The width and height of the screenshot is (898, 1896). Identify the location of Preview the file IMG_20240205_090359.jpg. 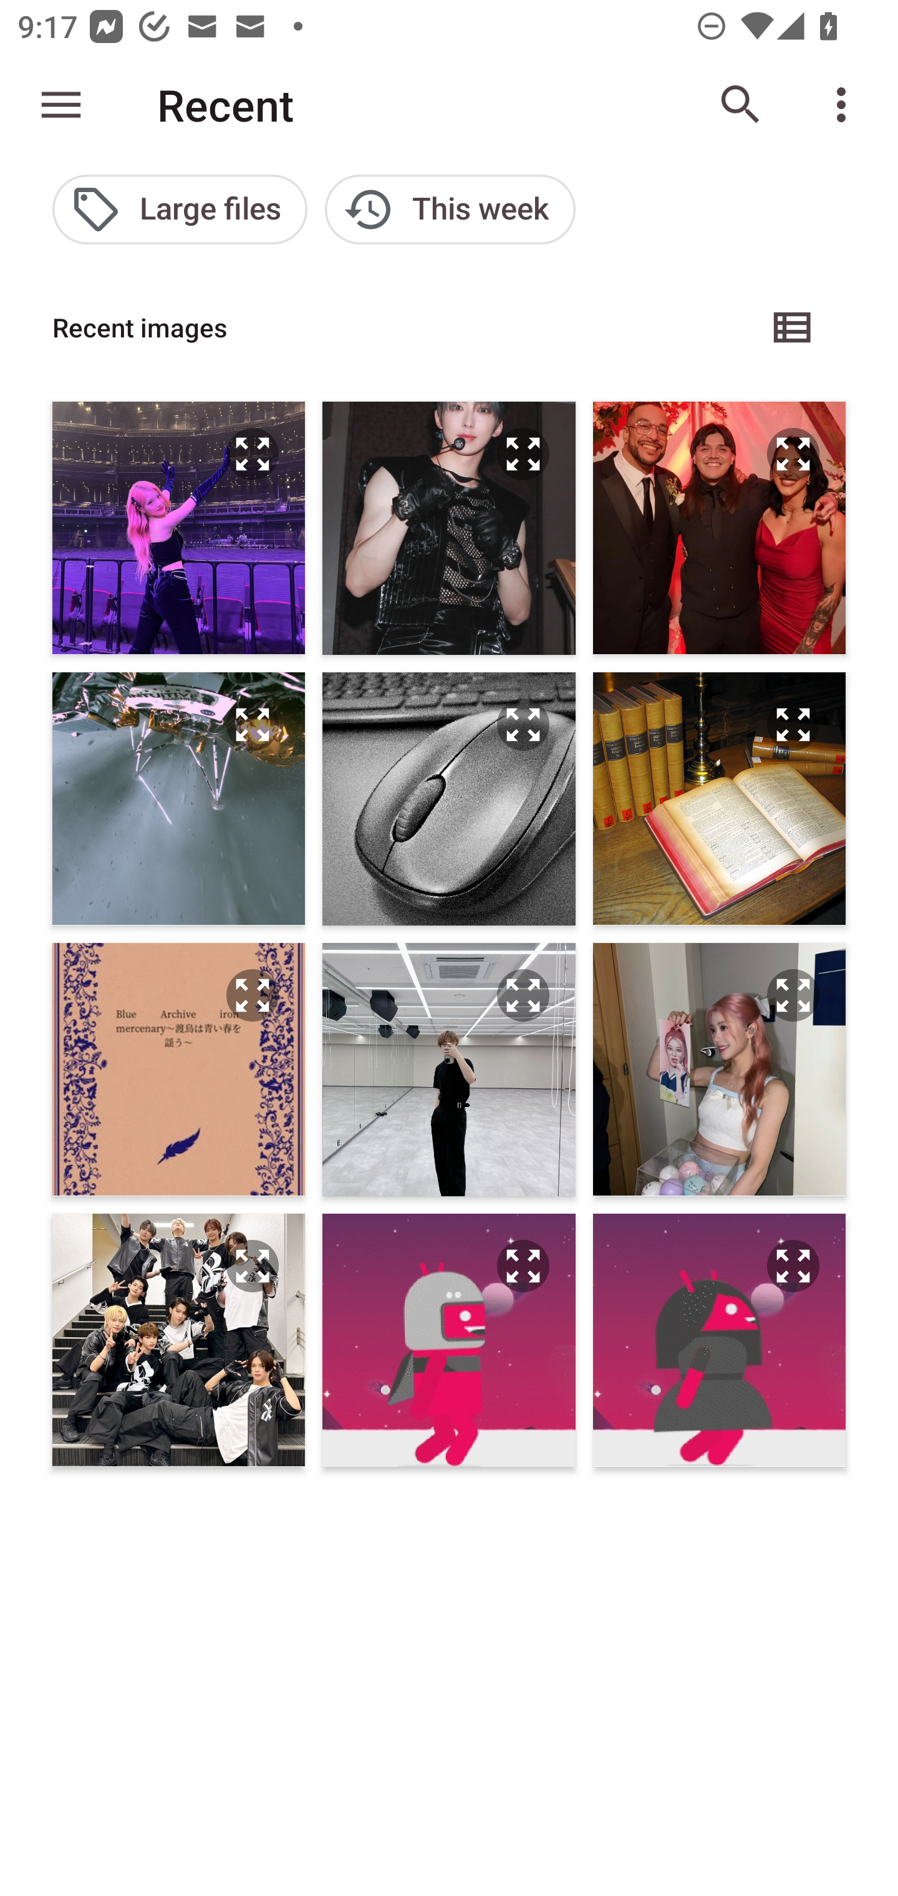
(523, 1265).